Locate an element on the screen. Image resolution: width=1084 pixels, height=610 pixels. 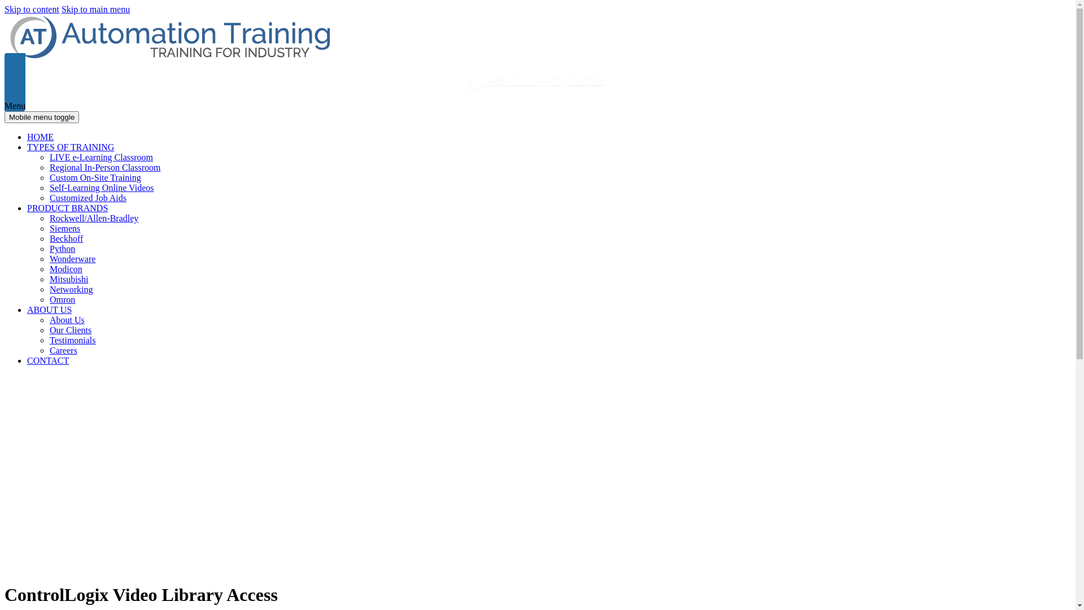
Mitsubishi is located at coordinates (69, 279).